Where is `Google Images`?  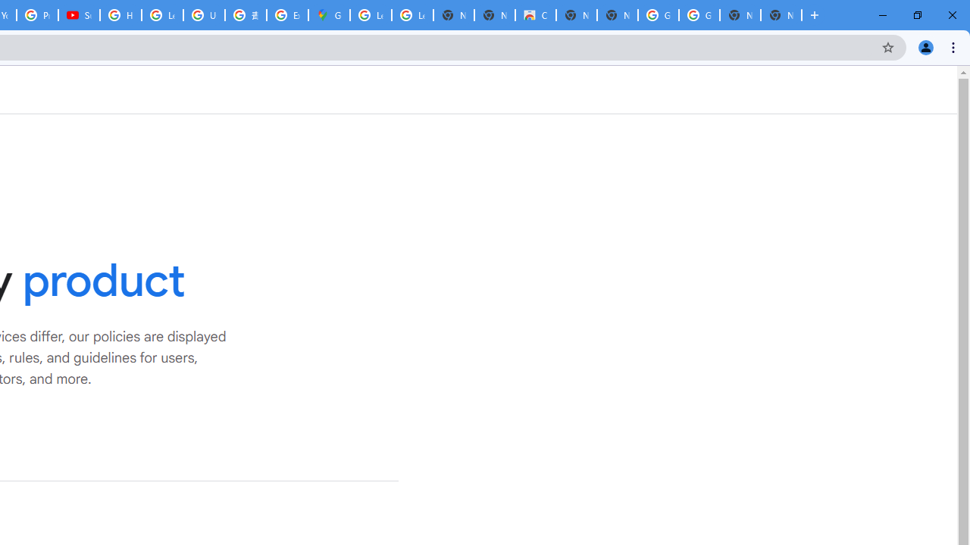 Google Images is located at coordinates (658, 15).